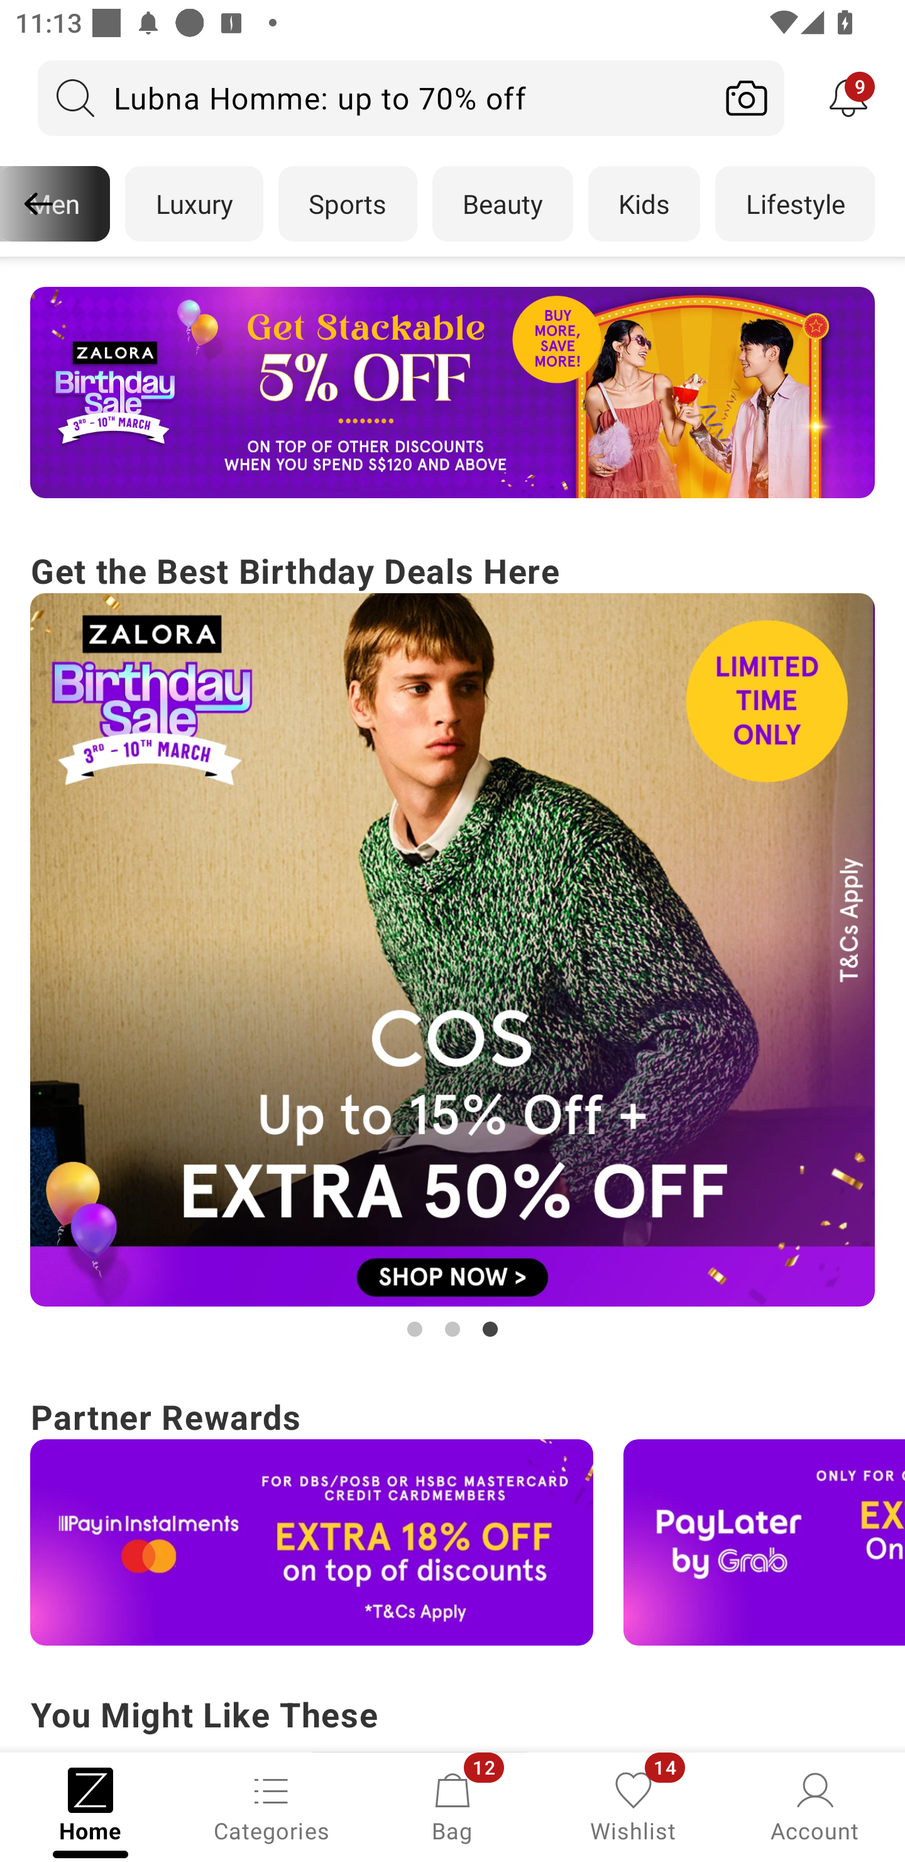  What do you see at coordinates (764, 1542) in the screenshot?
I see `Campaign banner` at bounding box center [764, 1542].